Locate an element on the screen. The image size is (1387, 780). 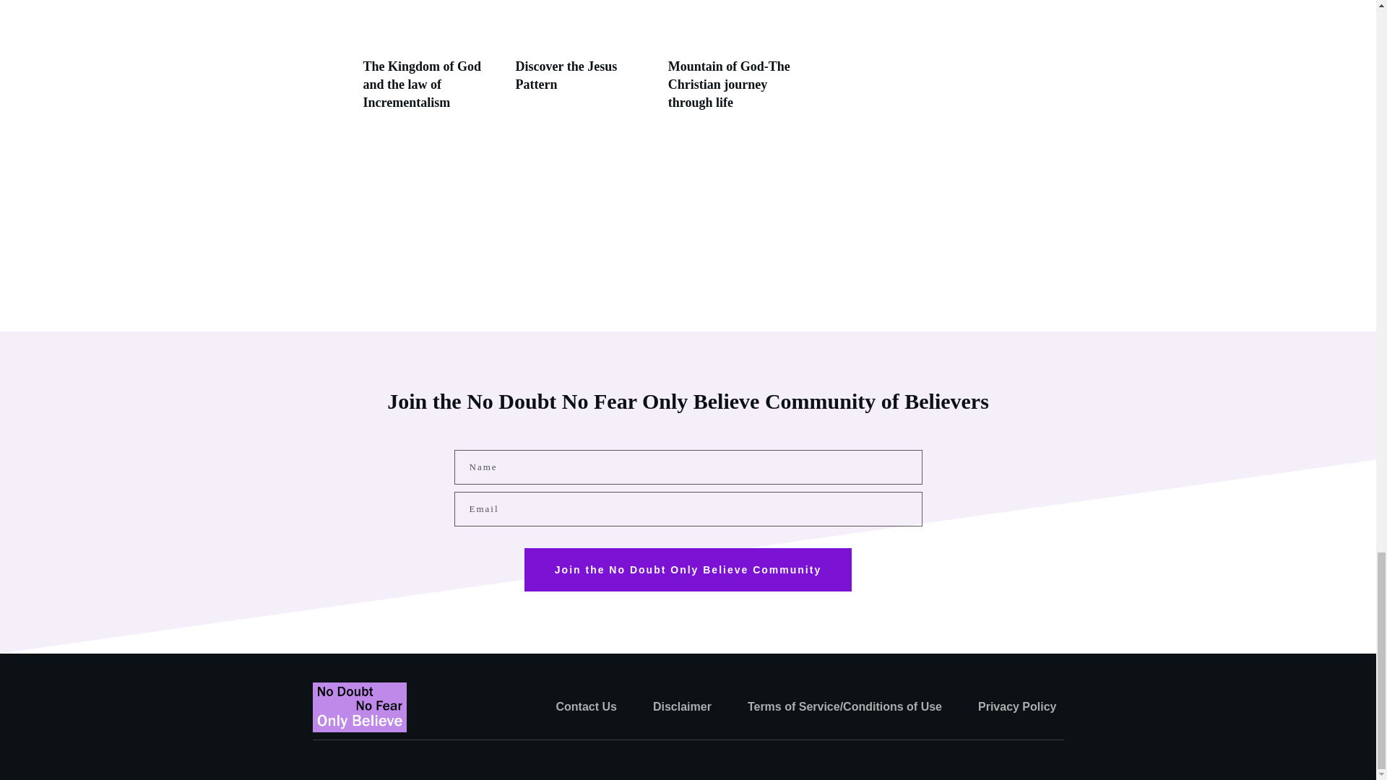
Discover the Jesus Pattern is located at coordinates (584, 64).